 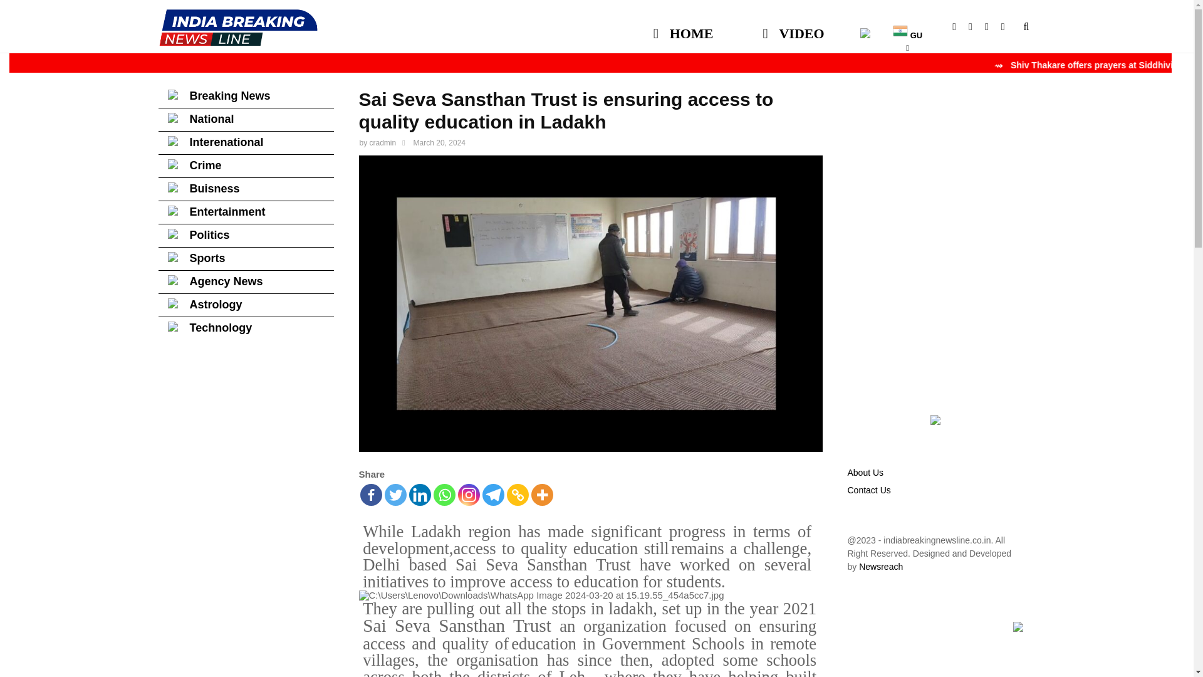 I want to click on Telegram, so click(x=492, y=495).